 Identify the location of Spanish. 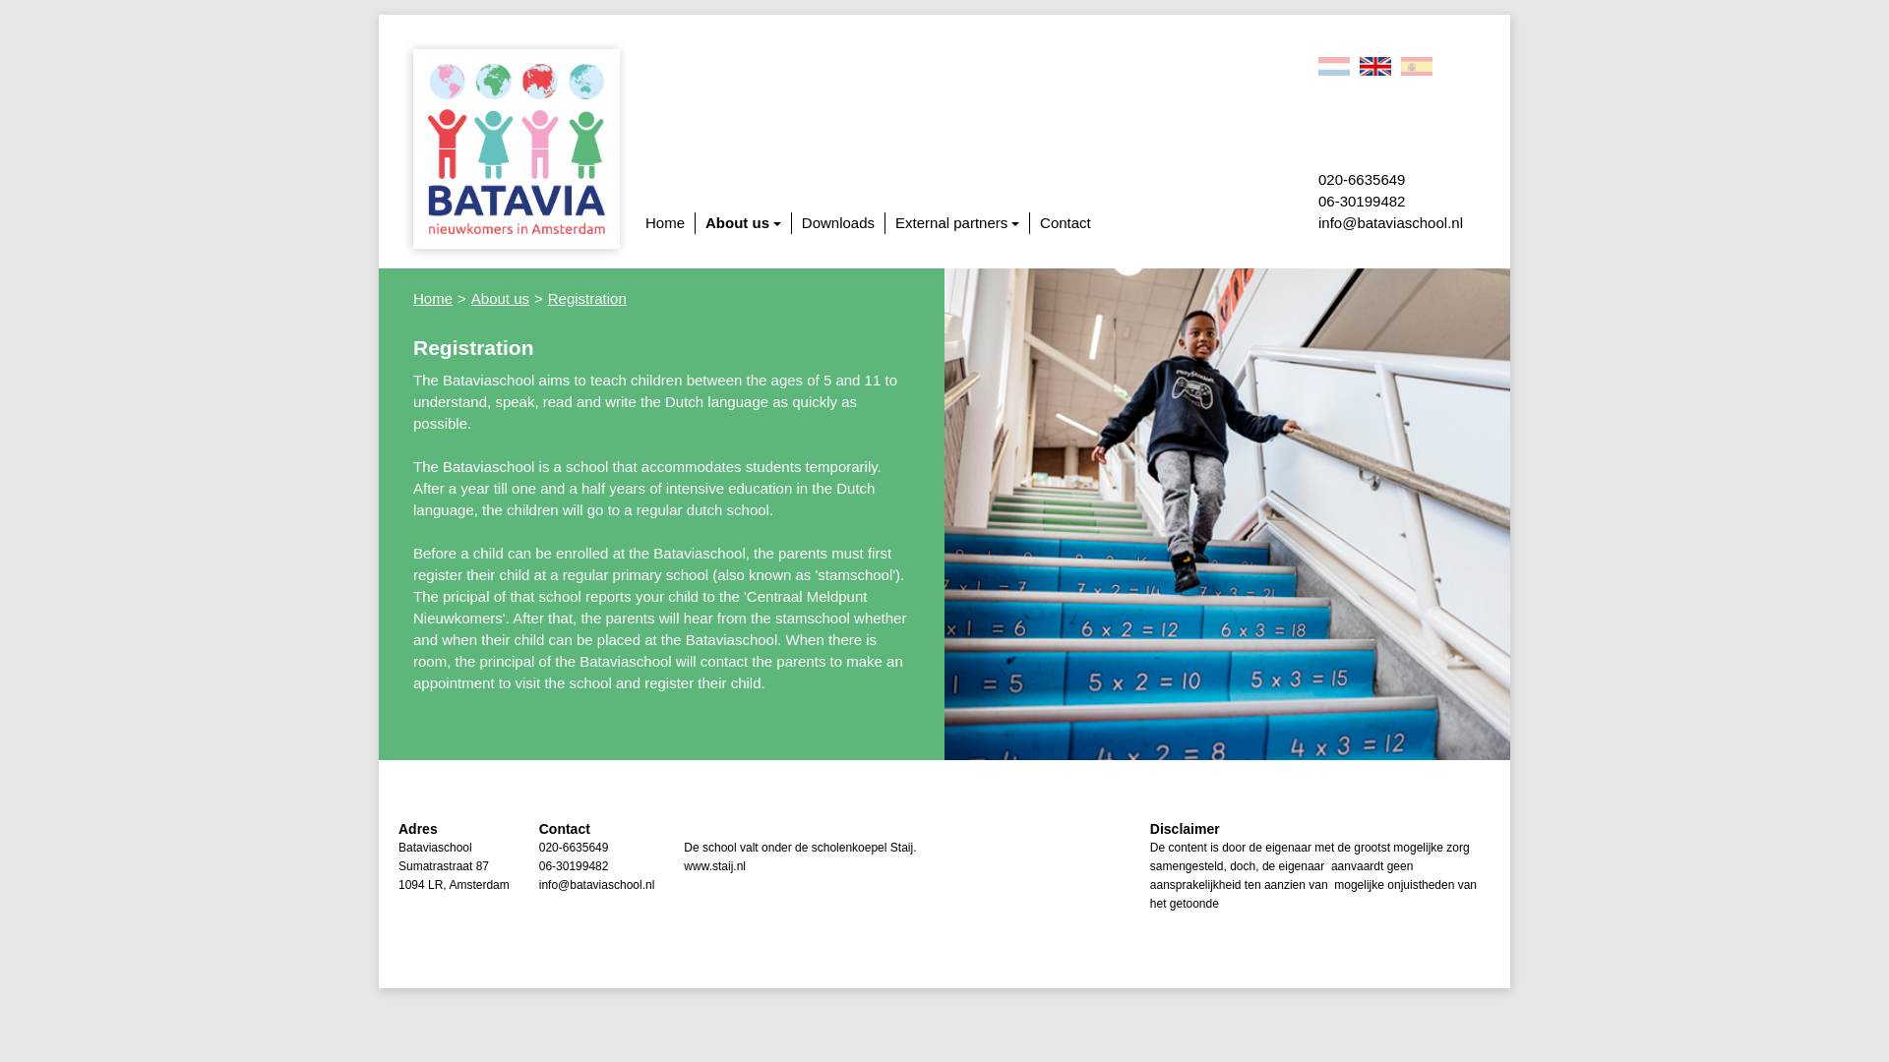
(1417, 66).